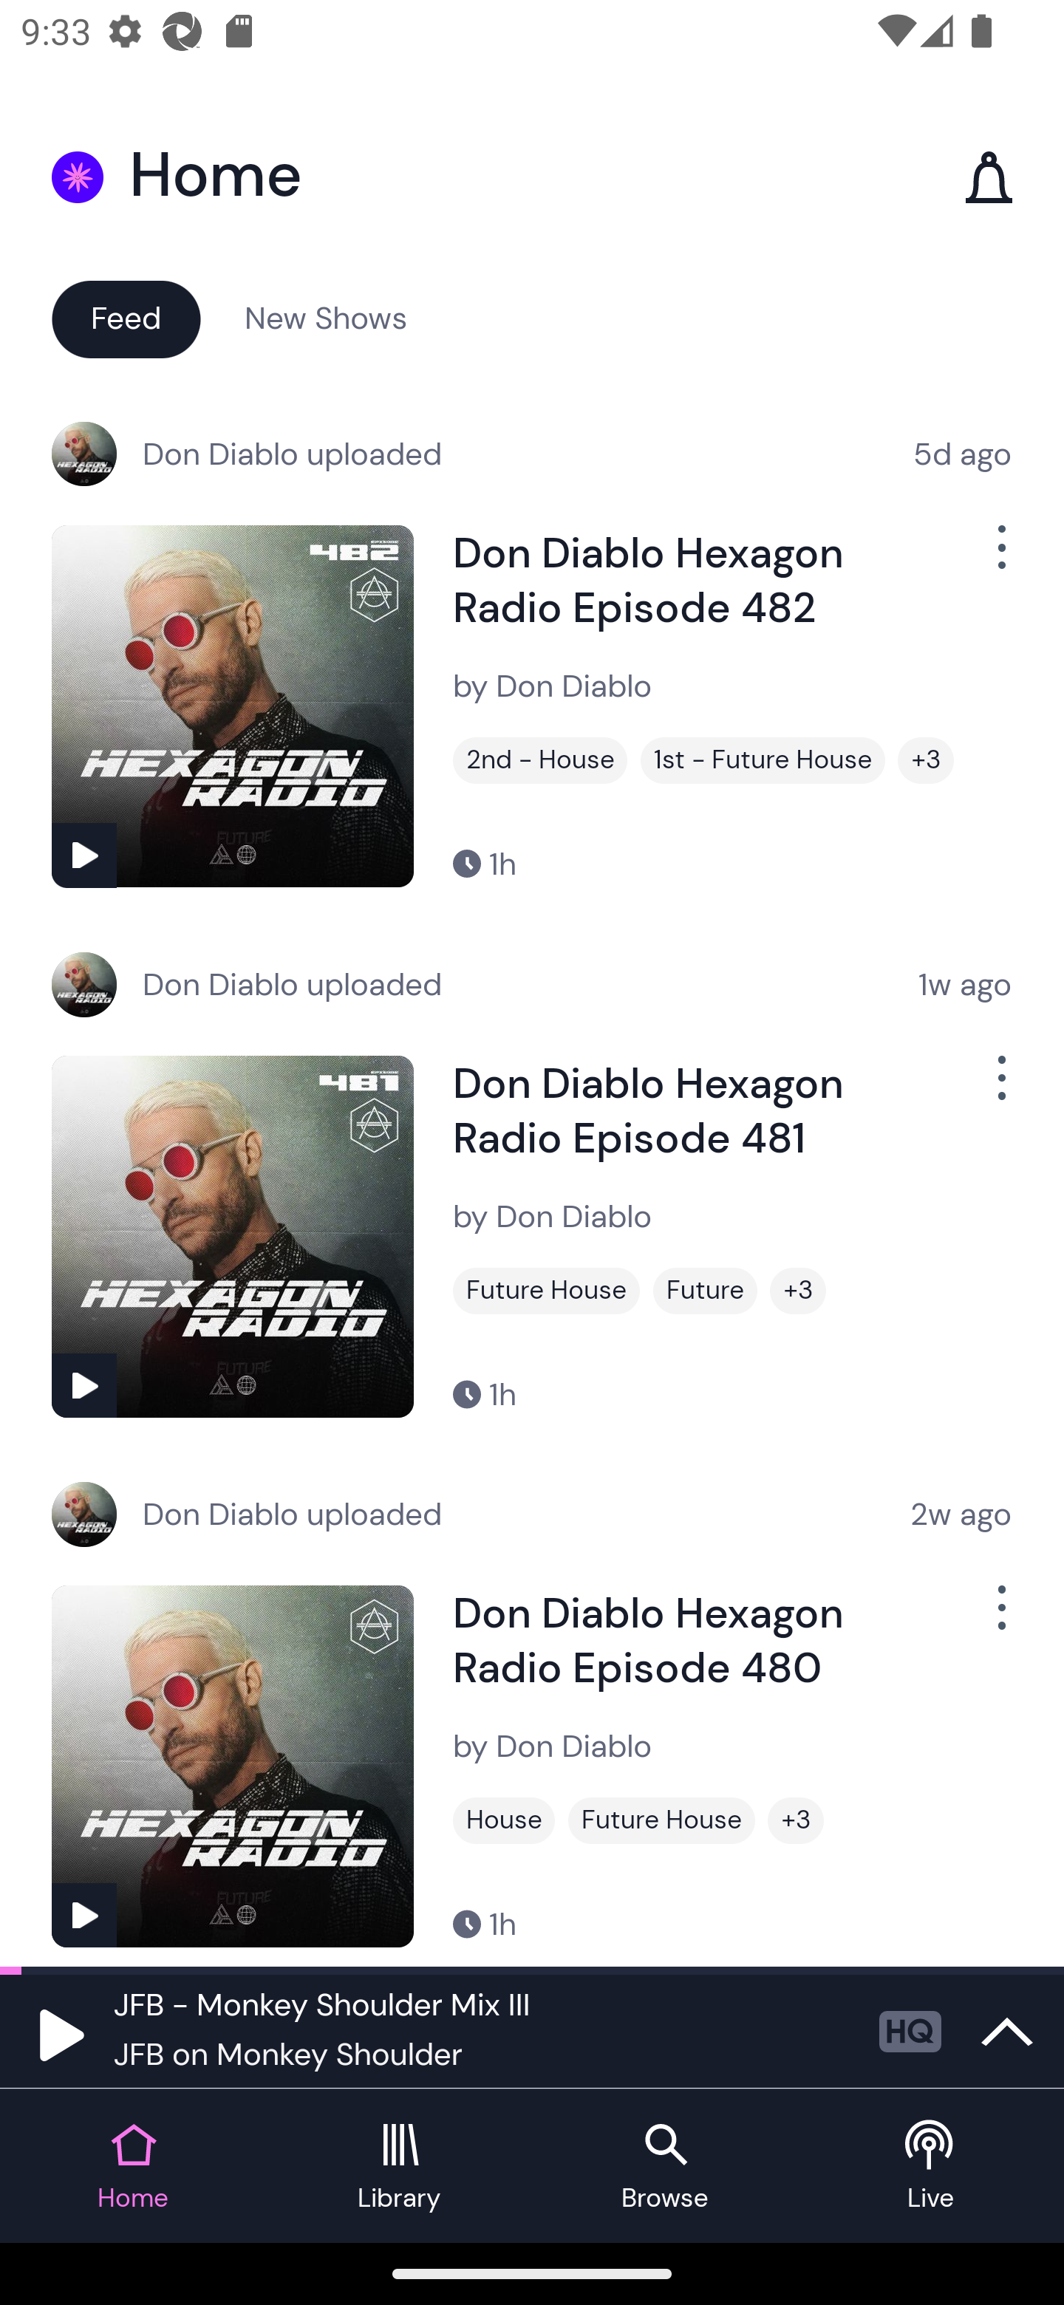 Image resolution: width=1064 pixels, height=2305 pixels. I want to click on House, so click(504, 1820).